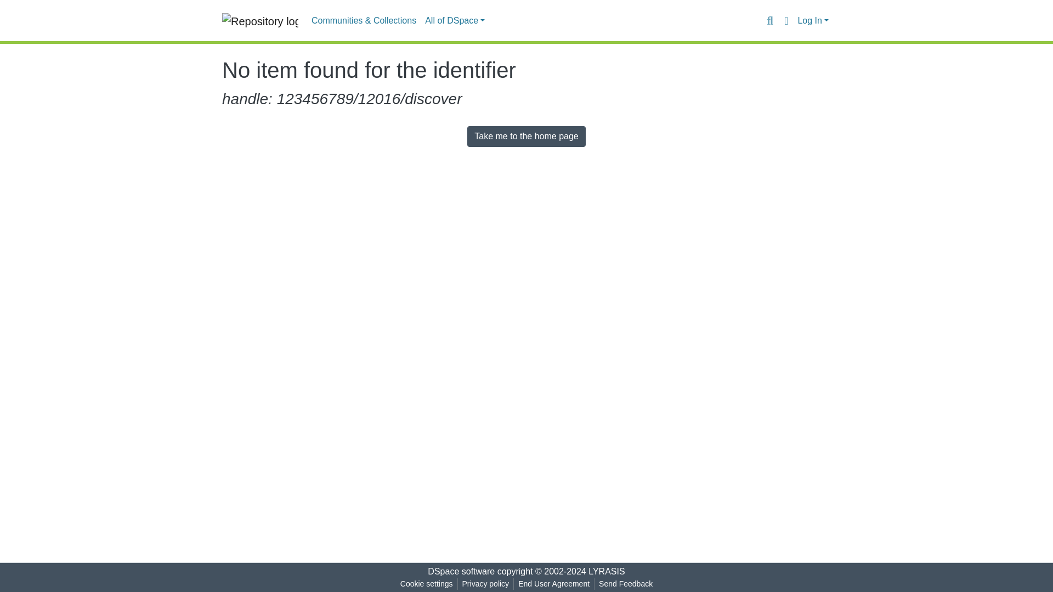 The width and height of the screenshot is (1053, 592). What do you see at coordinates (607, 571) in the screenshot?
I see `LYRASIS` at bounding box center [607, 571].